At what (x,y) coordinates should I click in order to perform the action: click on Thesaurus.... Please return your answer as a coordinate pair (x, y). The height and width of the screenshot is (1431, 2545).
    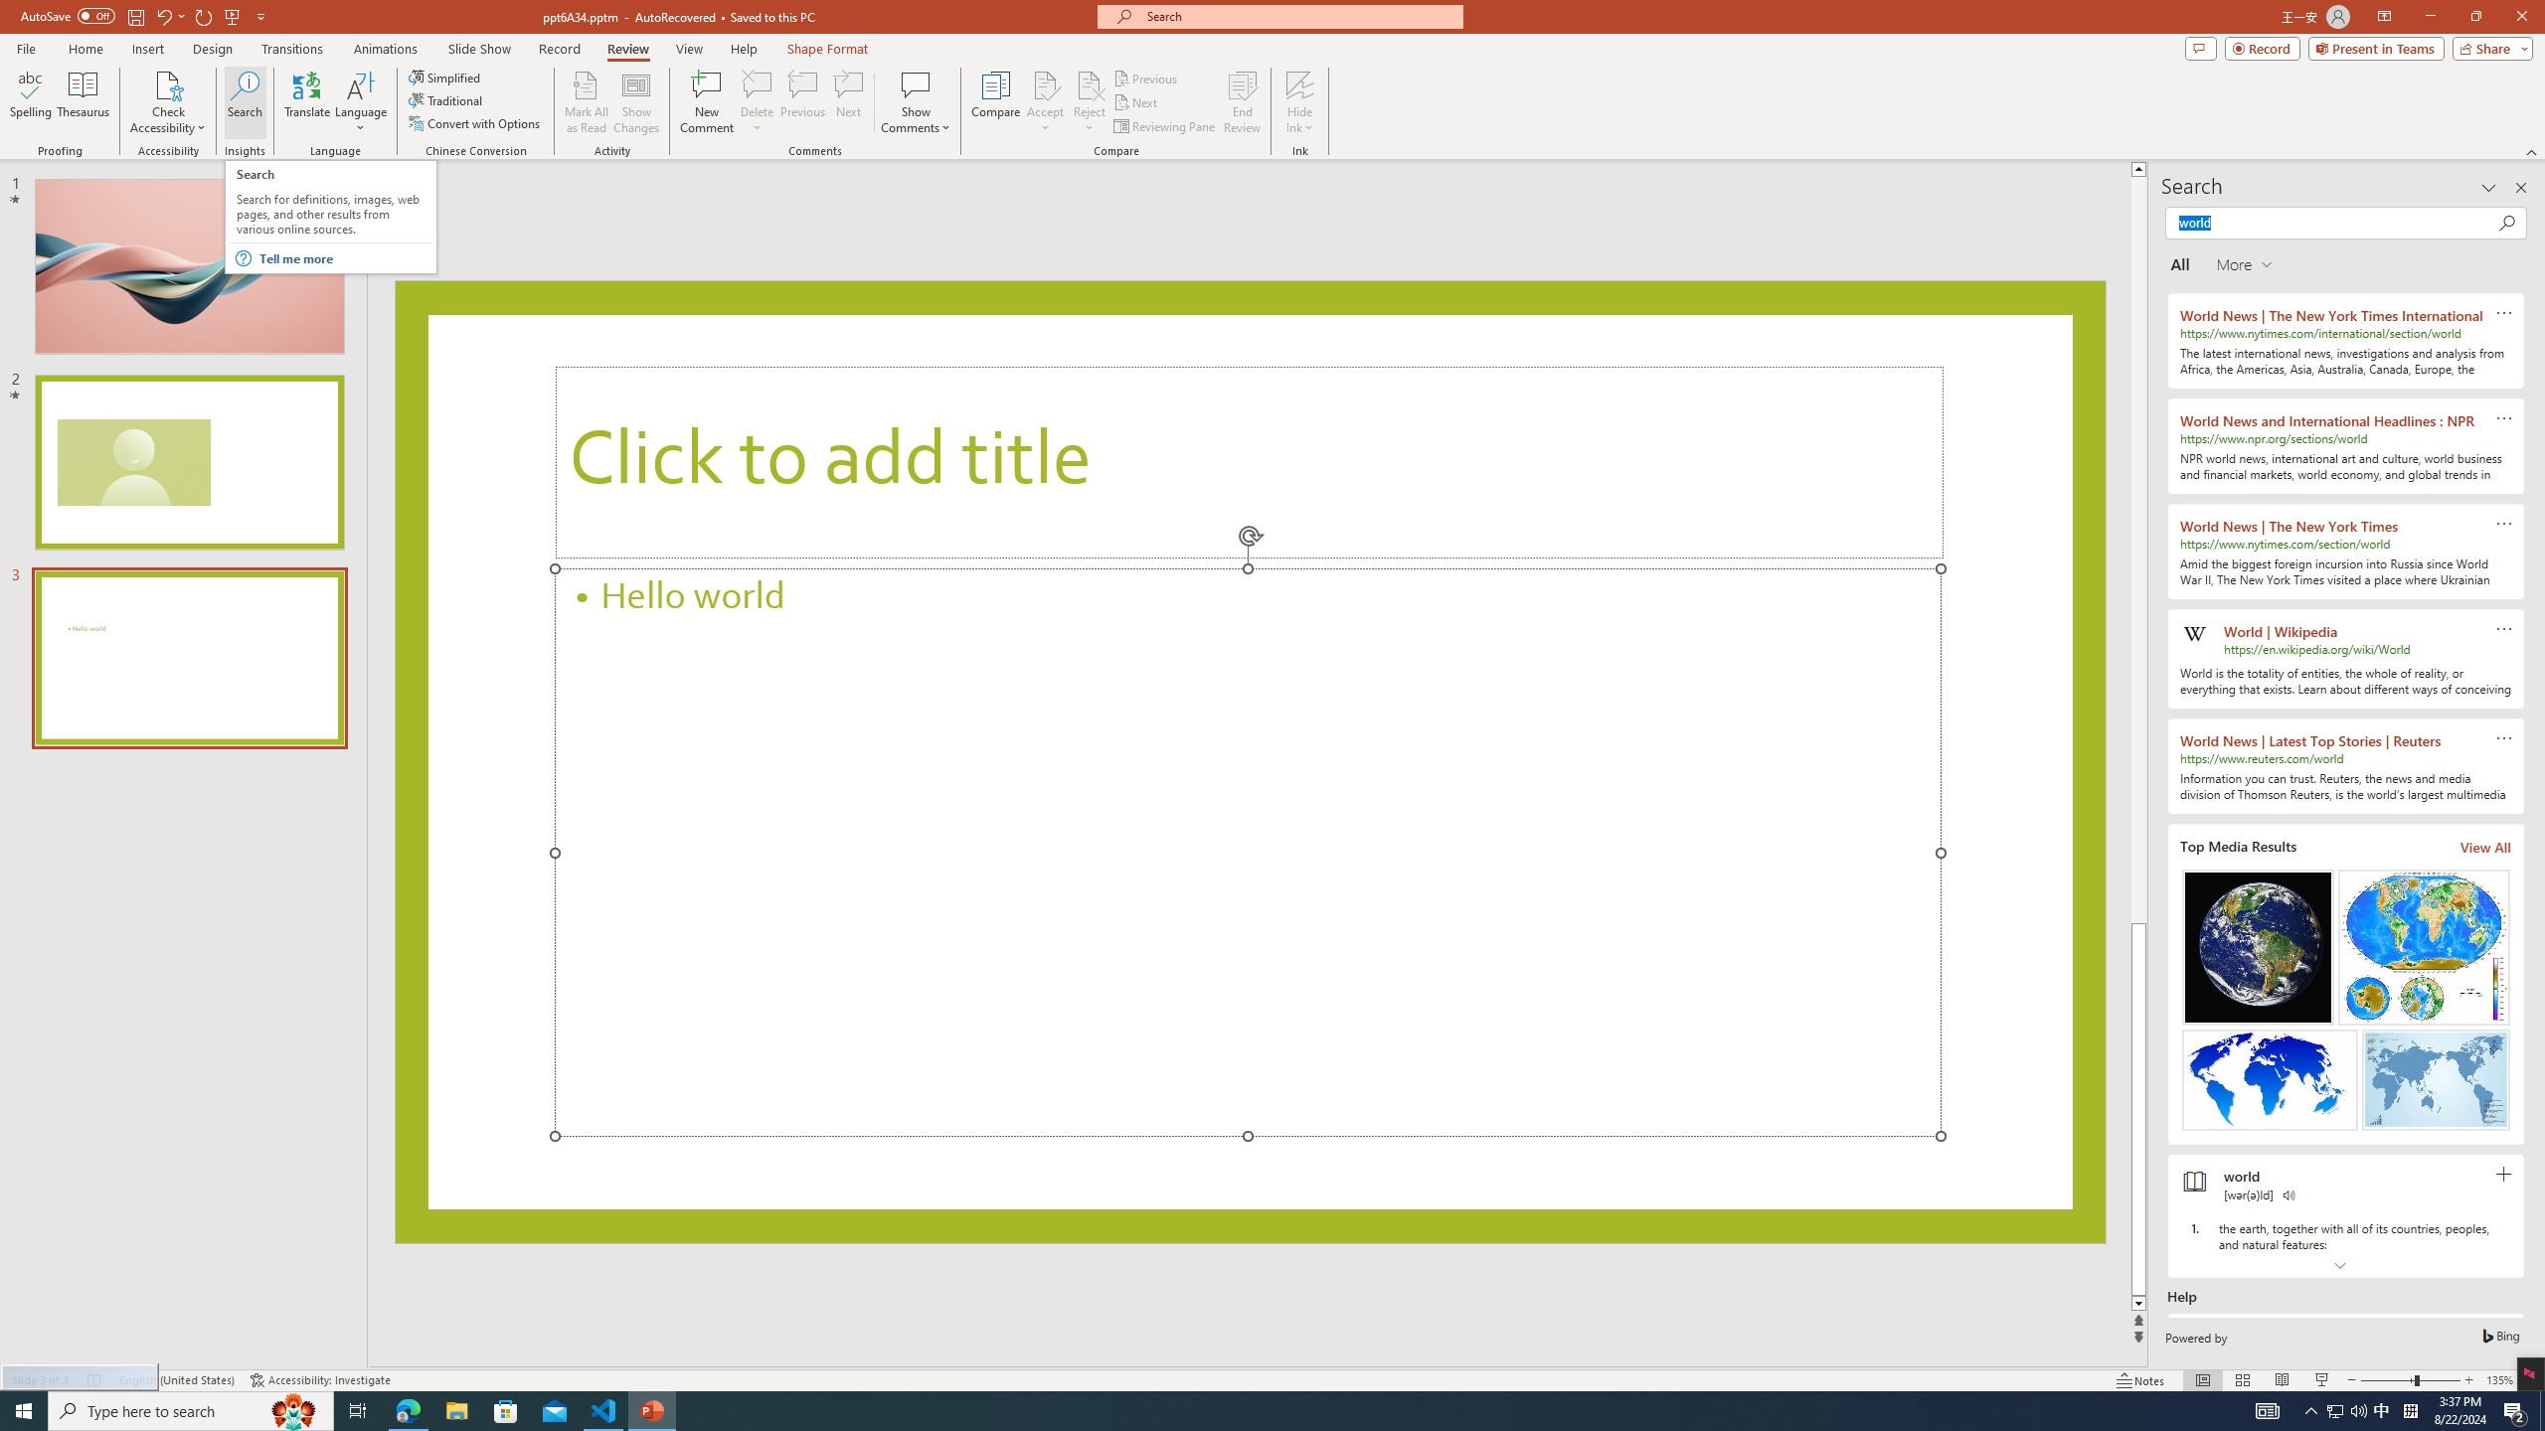
    Looking at the image, I should click on (82, 102).